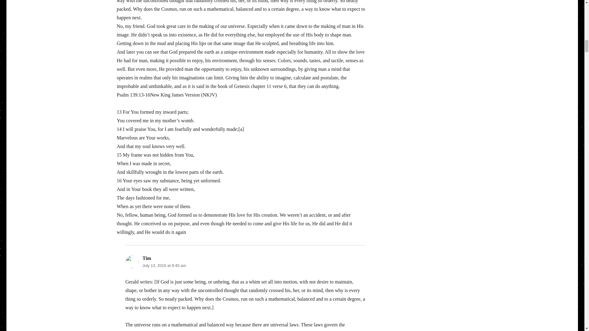  Describe the element at coordinates (164, 265) in the screenshot. I see `July 13, 2016 at 8:45 am` at that location.